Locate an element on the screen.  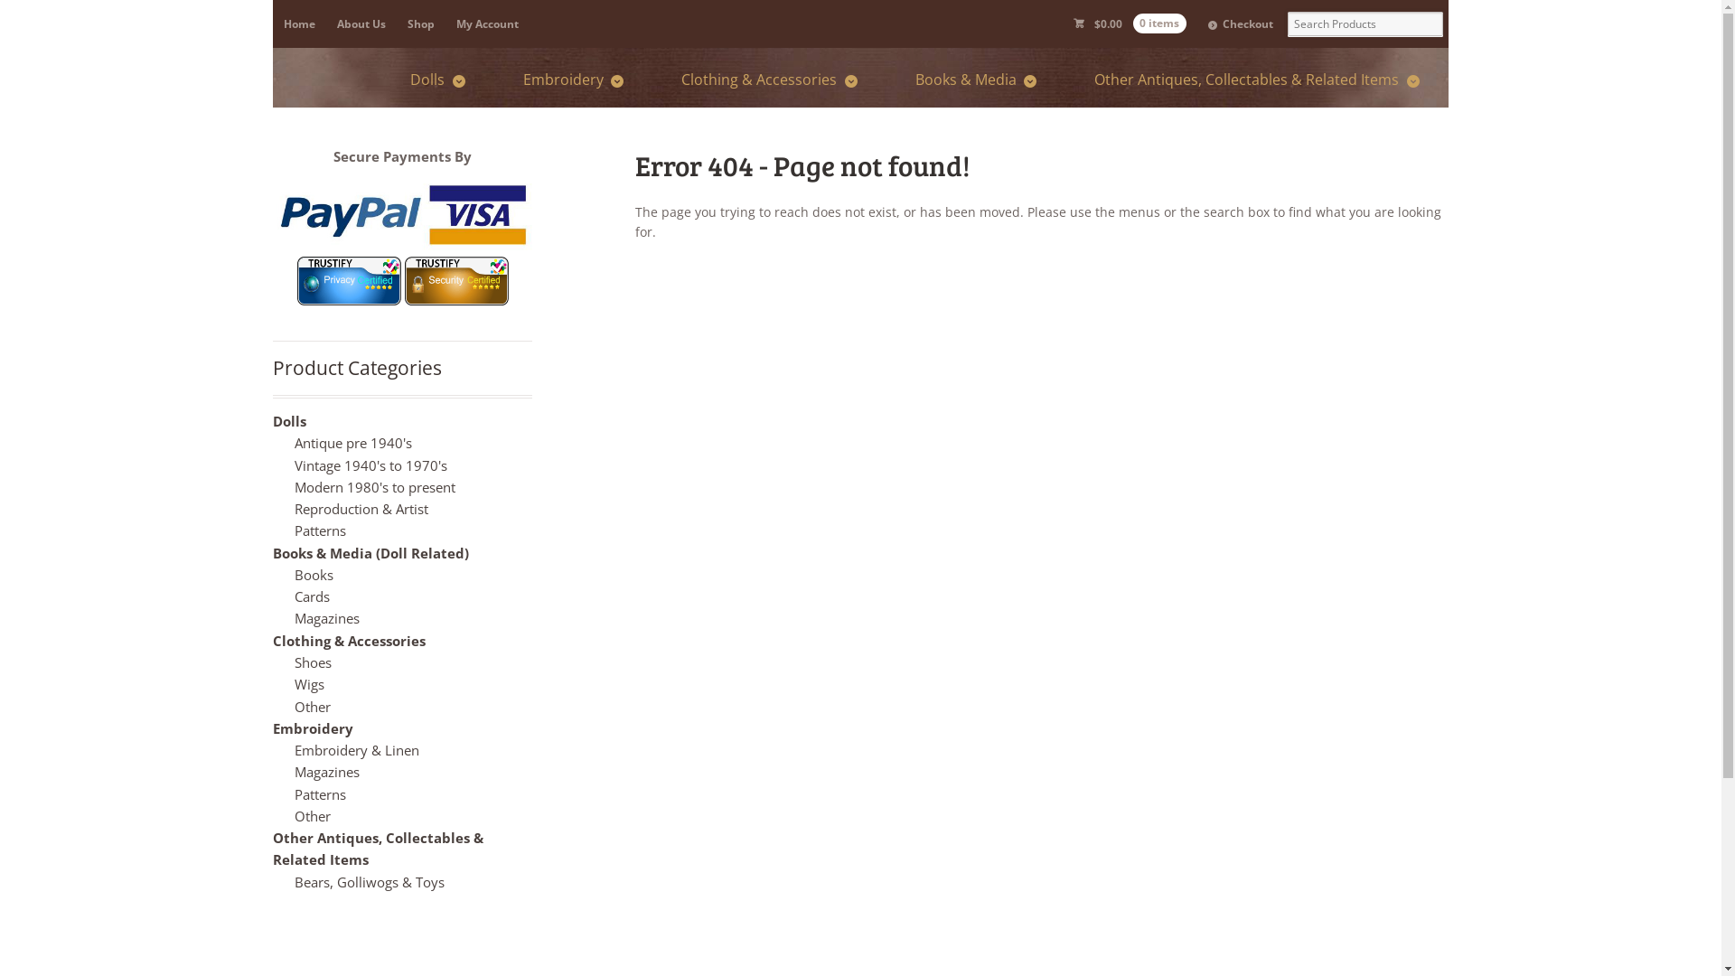
Embroidery is located at coordinates (313, 728).